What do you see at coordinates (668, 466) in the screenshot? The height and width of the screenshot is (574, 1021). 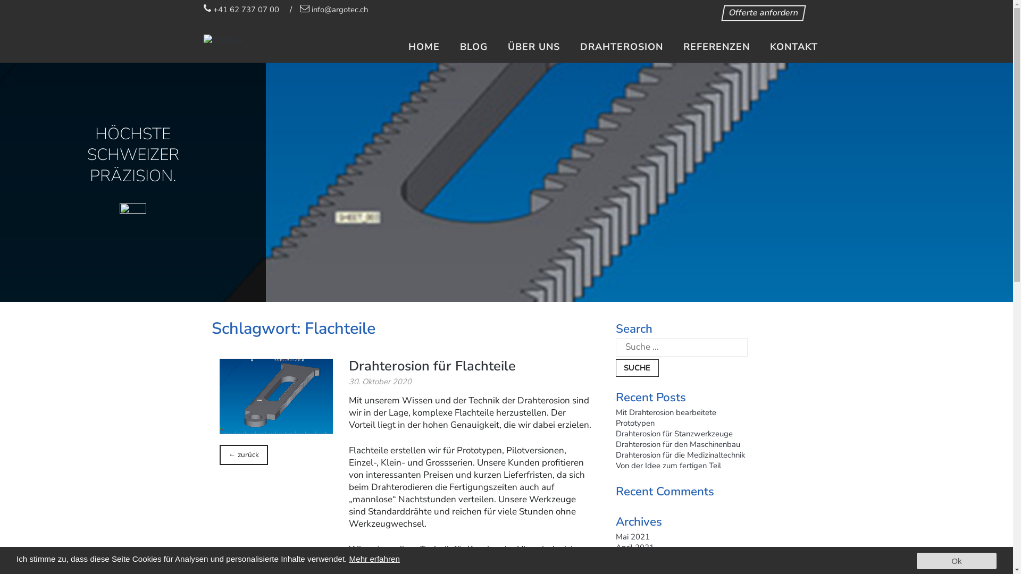 I see `Von der Idee zum fertigen Teil` at bounding box center [668, 466].